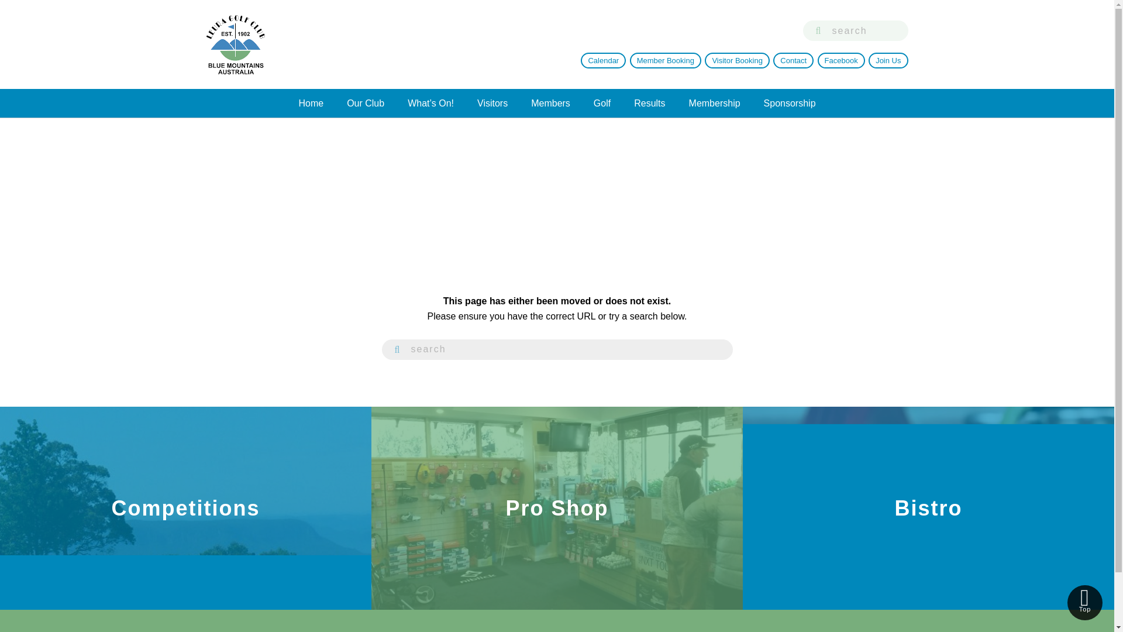 The image size is (1123, 632). Describe the element at coordinates (310, 103) in the screenshot. I see `Home` at that location.